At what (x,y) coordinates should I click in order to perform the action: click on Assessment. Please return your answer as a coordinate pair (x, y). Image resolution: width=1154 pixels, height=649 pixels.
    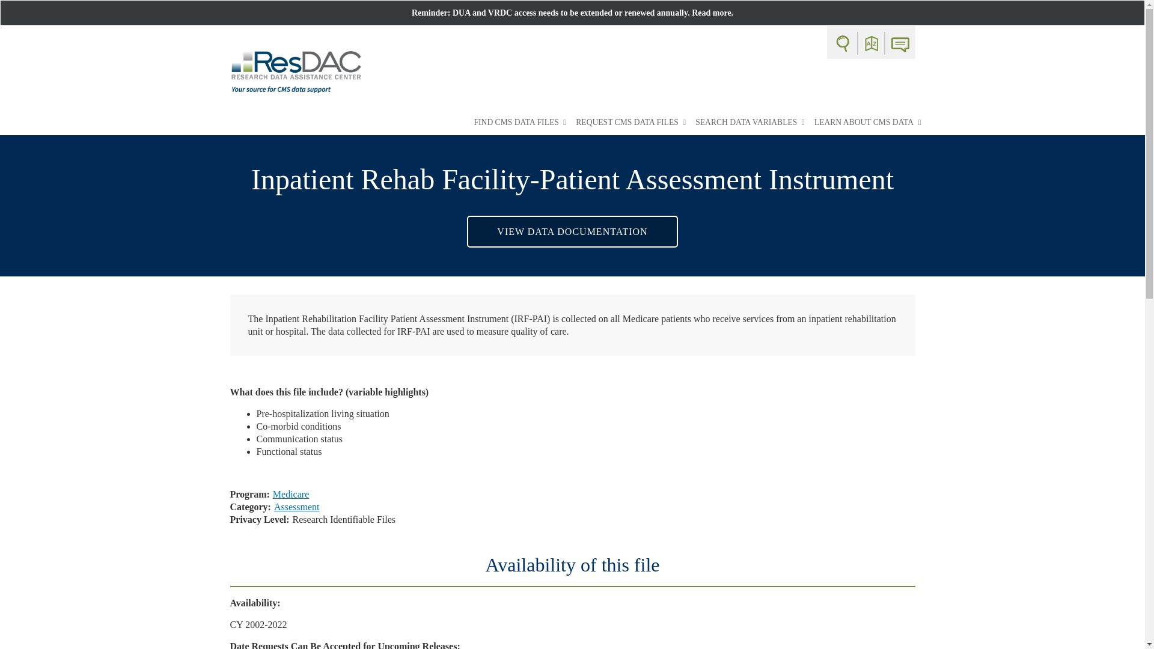
    Looking at the image, I should click on (297, 507).